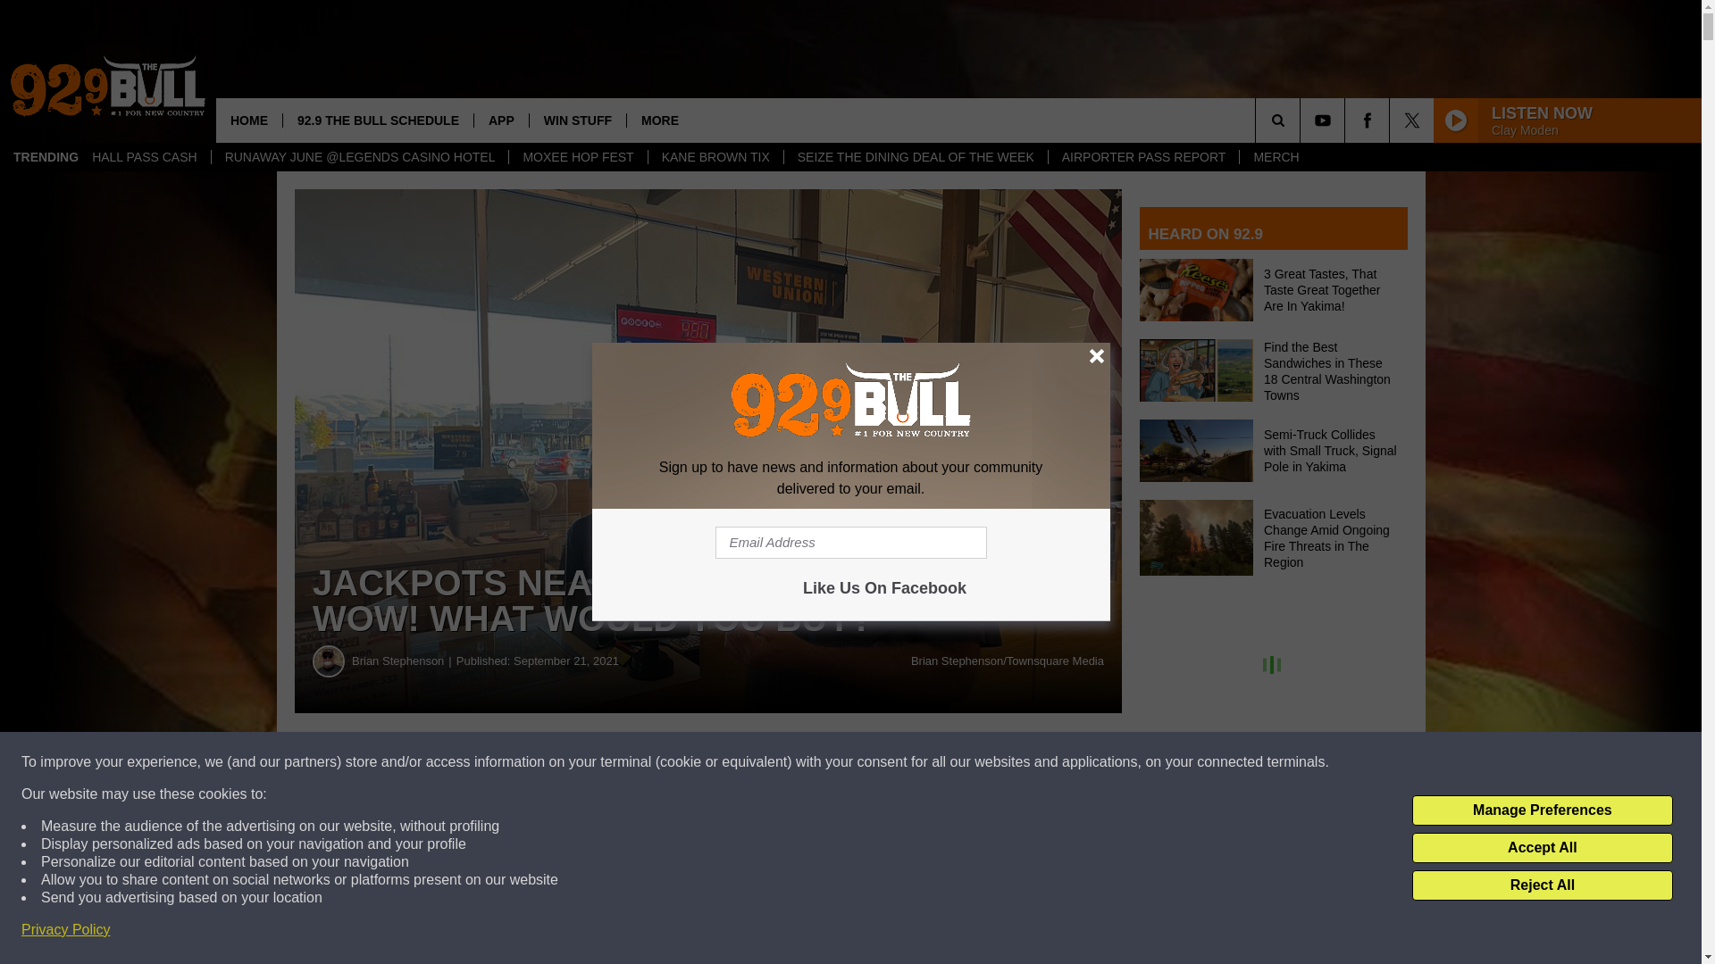 This screenshot has height=964, width=1715. Describe the element at coordinates (66, 930) in the screenshot. I see `Privacy Policy` at that location.